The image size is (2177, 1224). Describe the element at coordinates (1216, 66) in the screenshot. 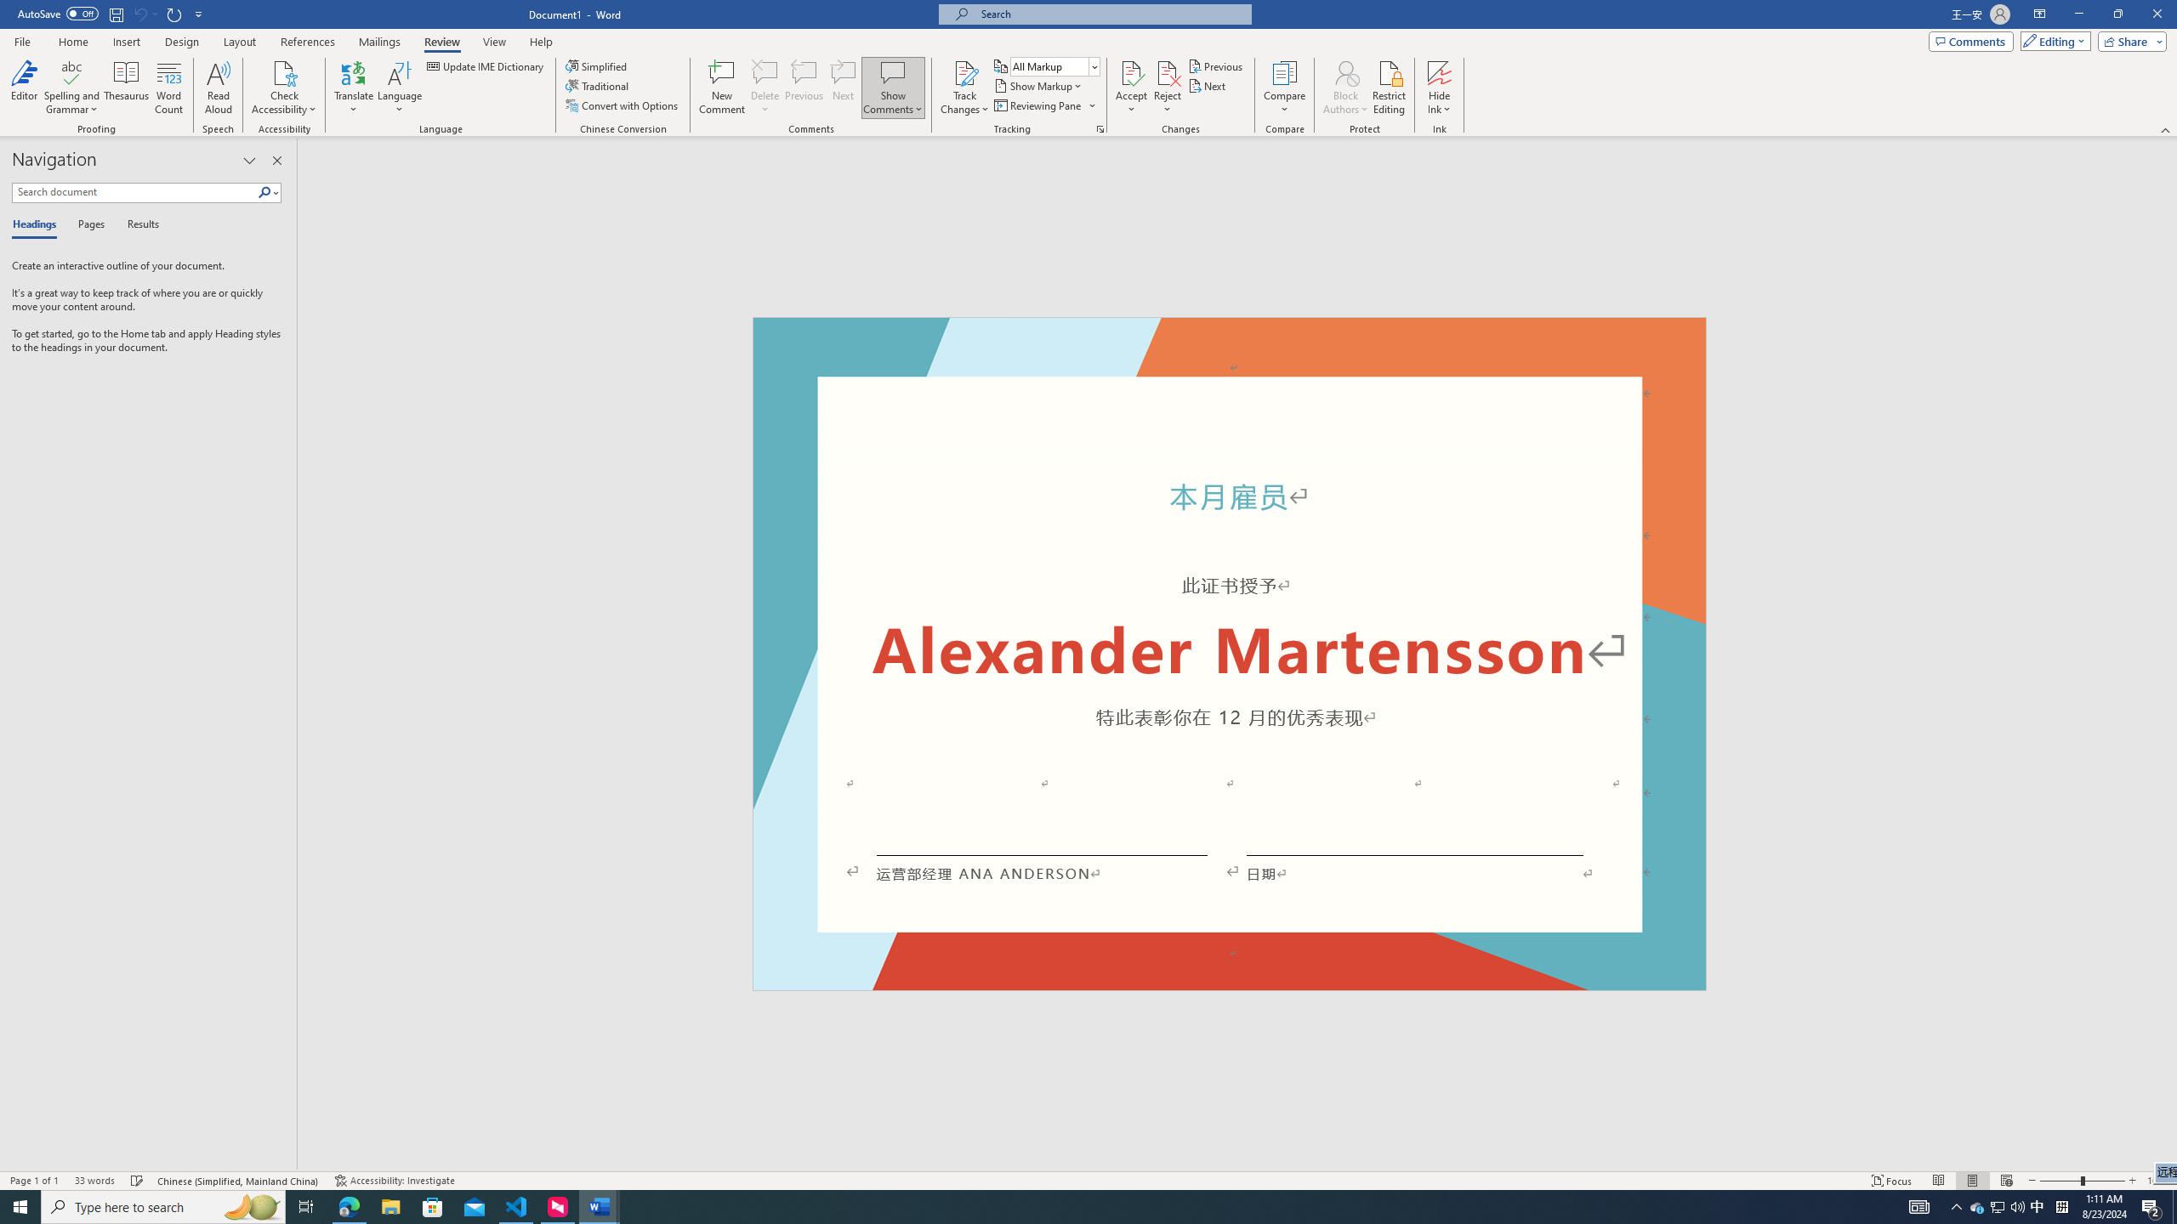

I see `Previous` at that location.